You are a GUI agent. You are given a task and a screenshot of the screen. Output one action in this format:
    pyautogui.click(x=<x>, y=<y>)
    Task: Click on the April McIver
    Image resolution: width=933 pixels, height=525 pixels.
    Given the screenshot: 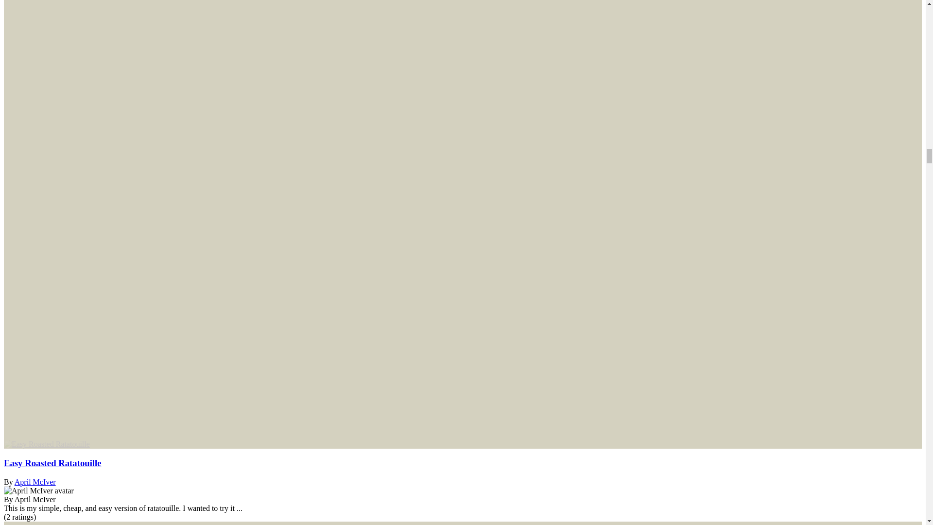 What is the action you would take?
    pyautogui.click(x=35, y=482)
    